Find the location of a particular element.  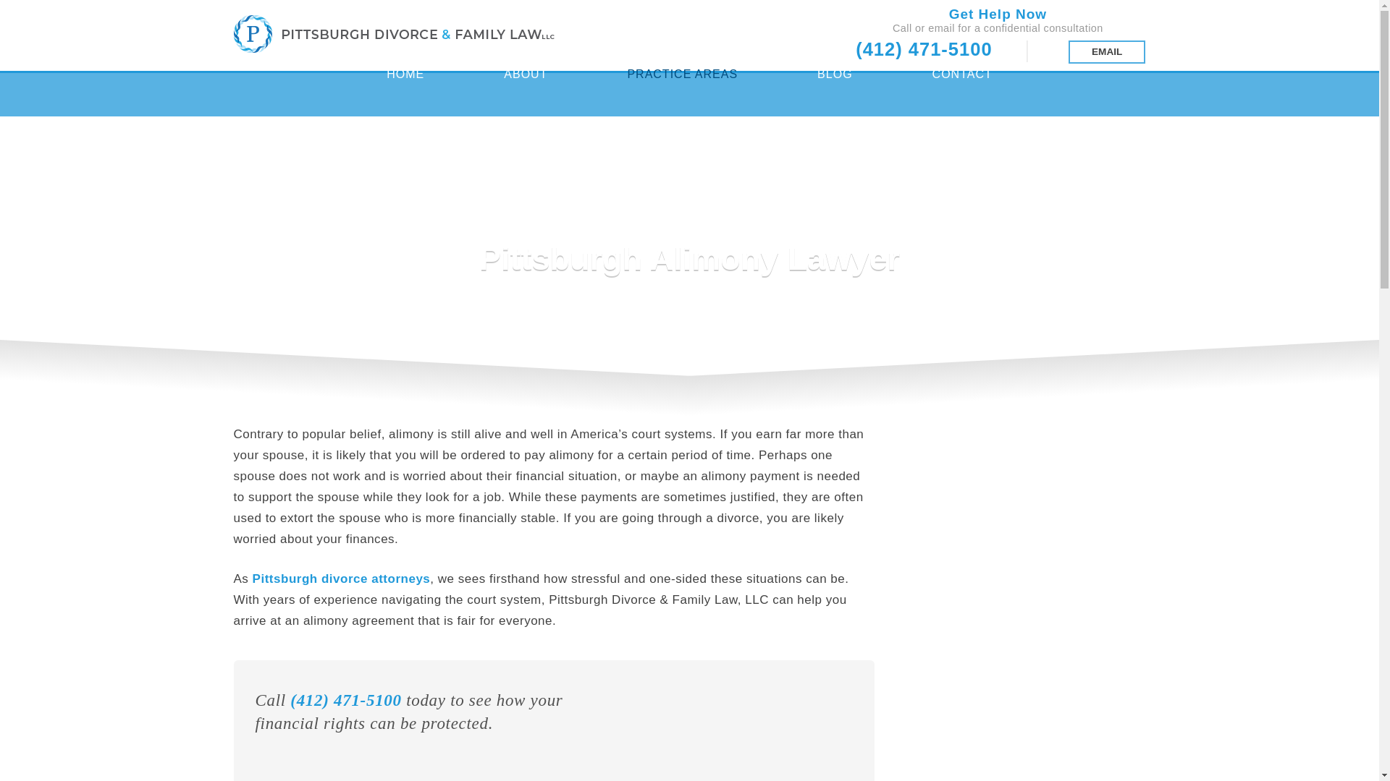

ABOUT is located at coordinates (526, 93).